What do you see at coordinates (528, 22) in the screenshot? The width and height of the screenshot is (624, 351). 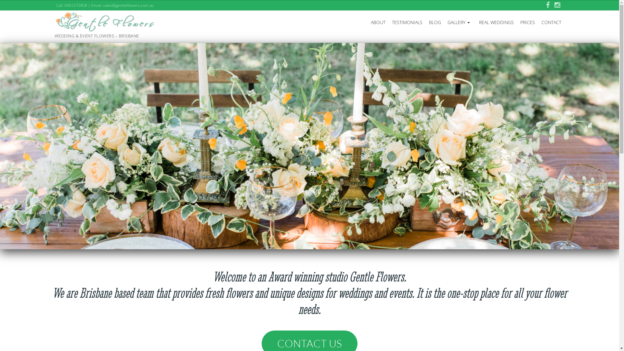 I see `PRICES` at bounding box center [528, 22].